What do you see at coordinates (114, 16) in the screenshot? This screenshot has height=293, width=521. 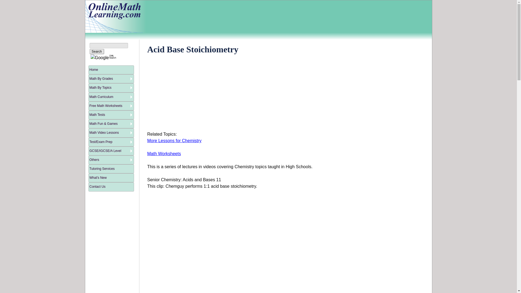 I see `OML Home` at bounding box center [114, 16].